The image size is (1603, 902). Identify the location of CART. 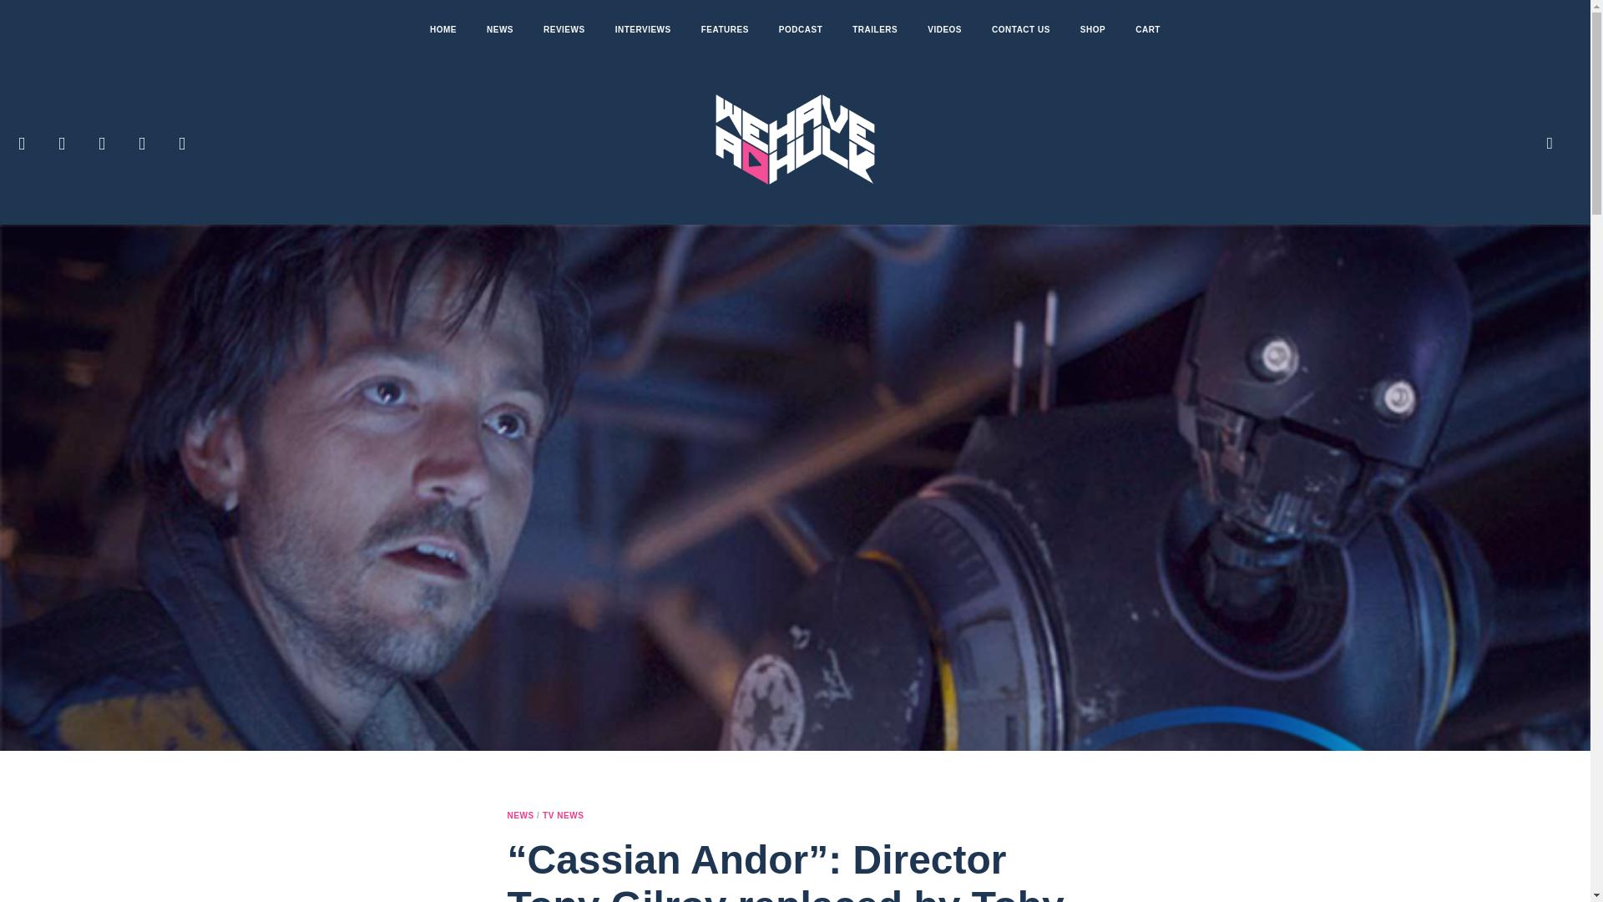
(1147, 30).